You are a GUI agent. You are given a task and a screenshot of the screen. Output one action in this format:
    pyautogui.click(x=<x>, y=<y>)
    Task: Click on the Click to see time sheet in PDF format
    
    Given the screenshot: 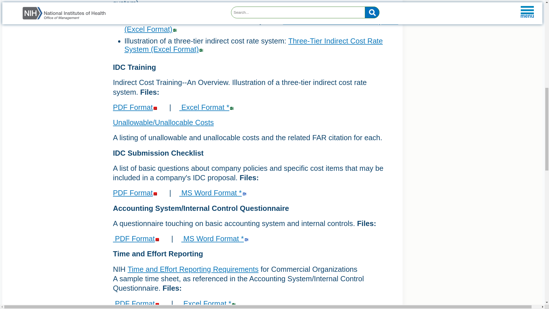 What is the action you would take?
    pyautogui.click(x=137, y=303)
    